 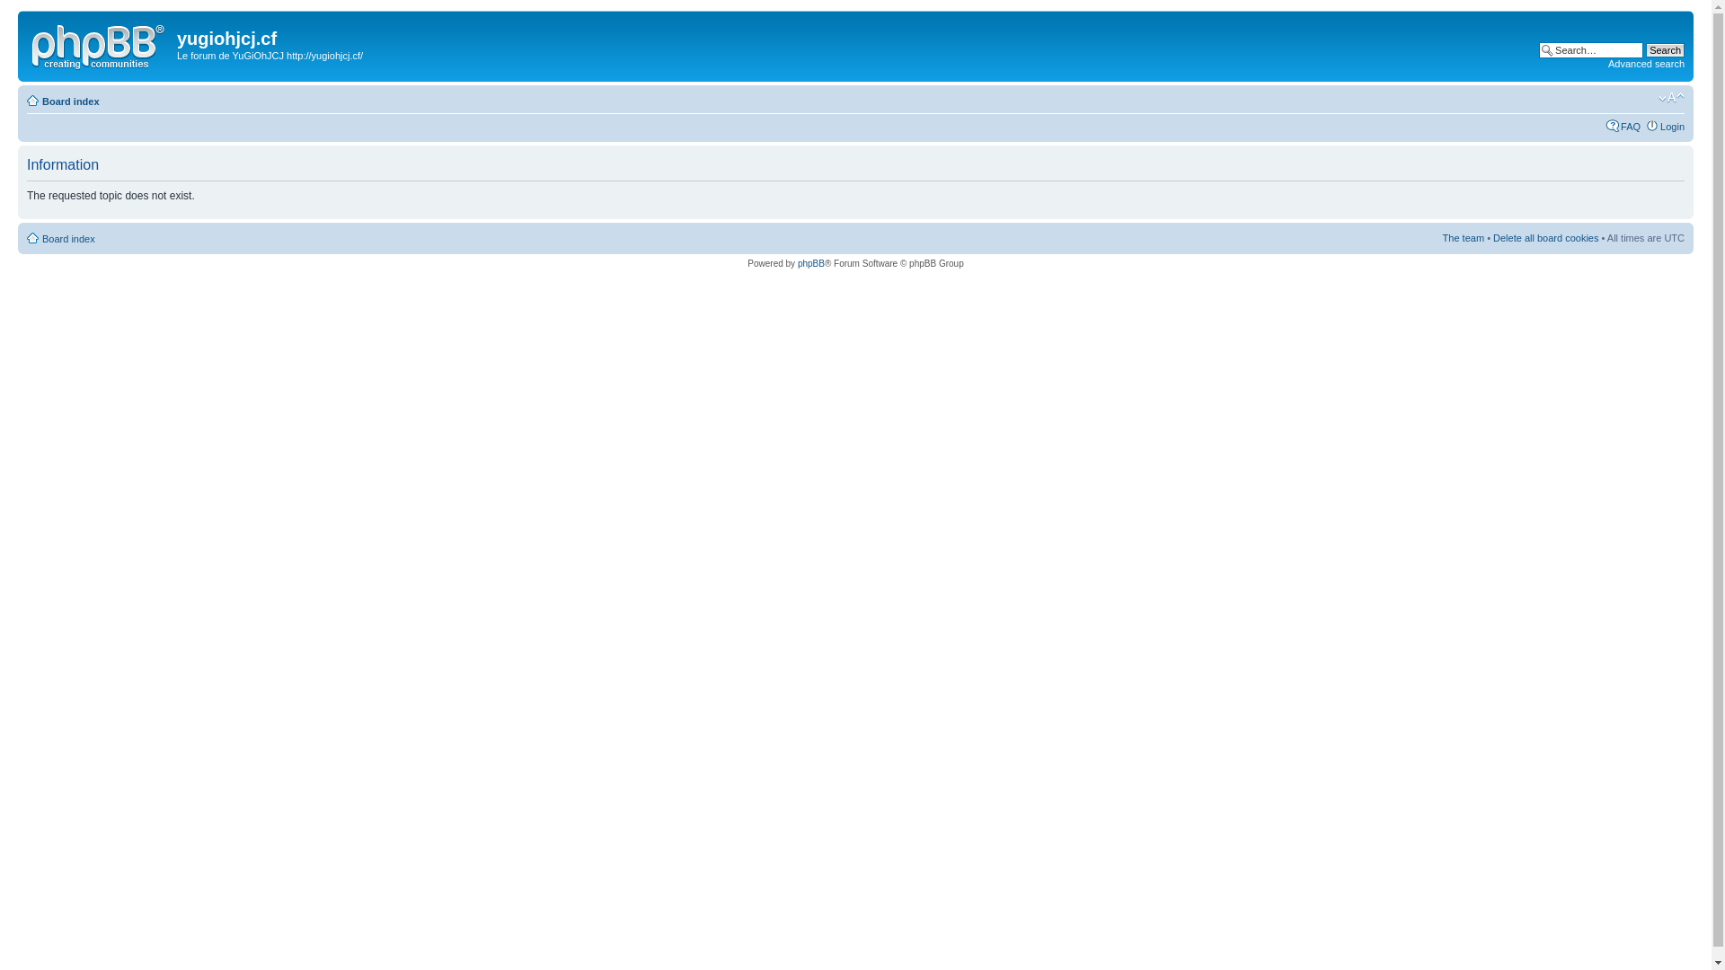 What do you see at coordinates (1545, 238) in the screenshot?
I see `Delete all board cookies` at bounding box center [1545, 238].